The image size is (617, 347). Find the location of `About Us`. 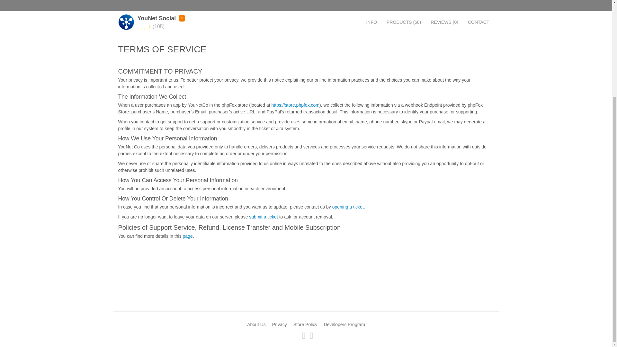

About Us is located at coordinates (256, 325).